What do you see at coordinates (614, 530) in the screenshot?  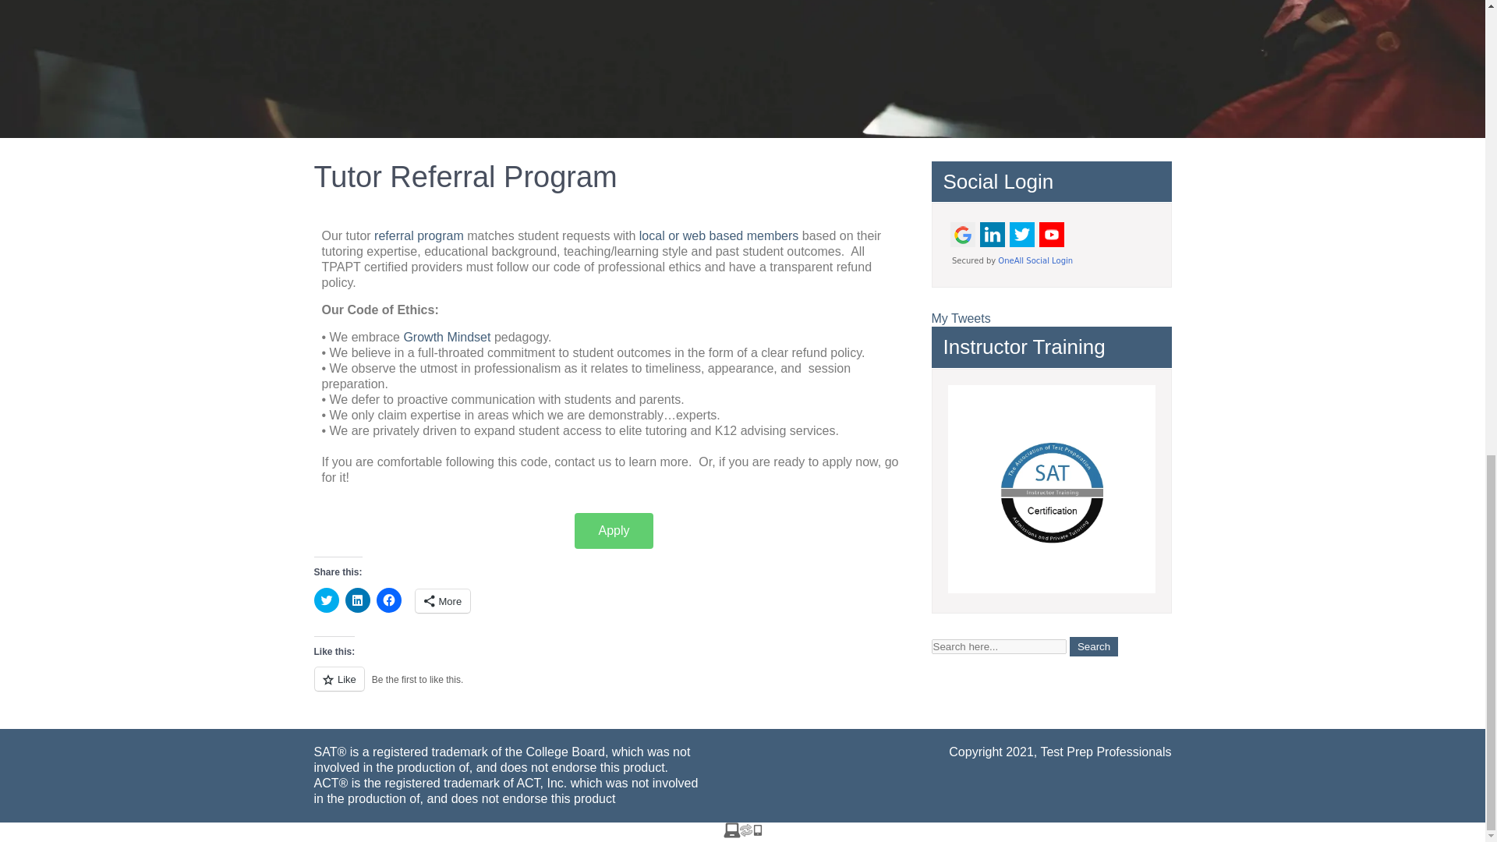 I see `Apply` at bounding box center [614, 530].